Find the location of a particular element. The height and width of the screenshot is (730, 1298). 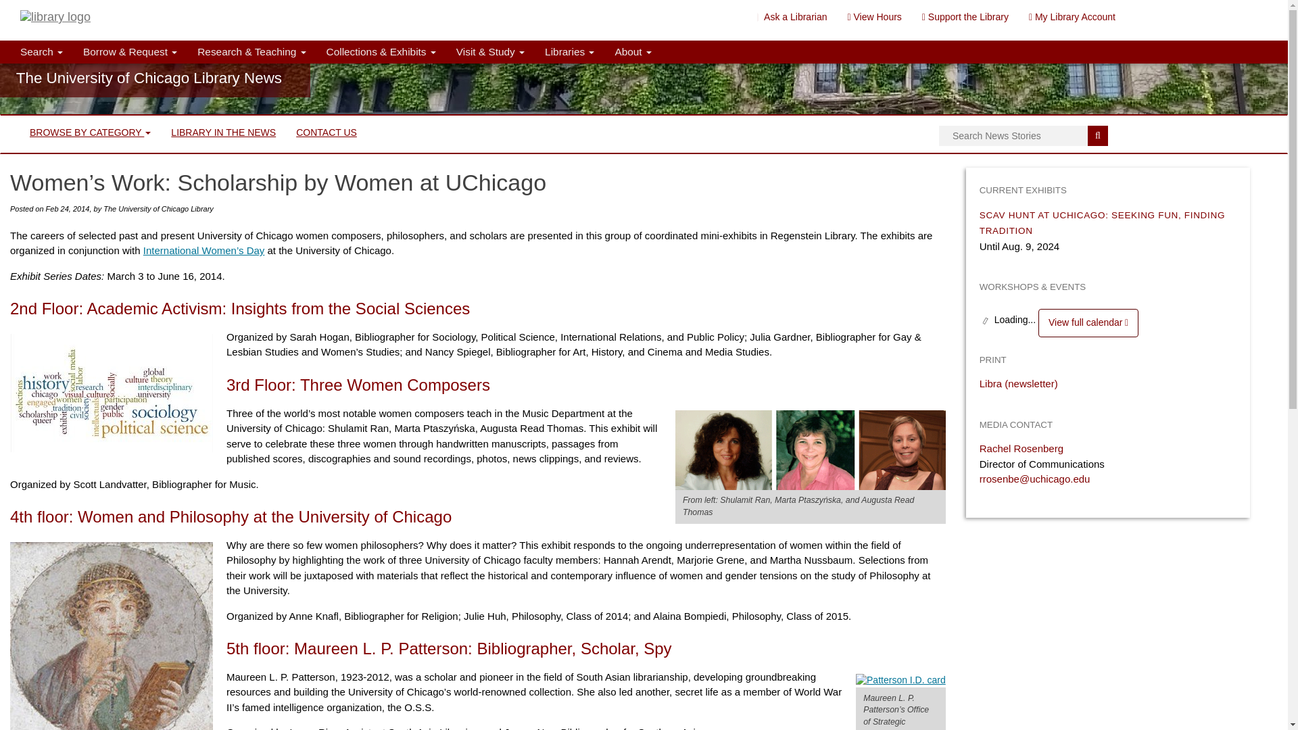

Search is located at coordinates (1098, 135).